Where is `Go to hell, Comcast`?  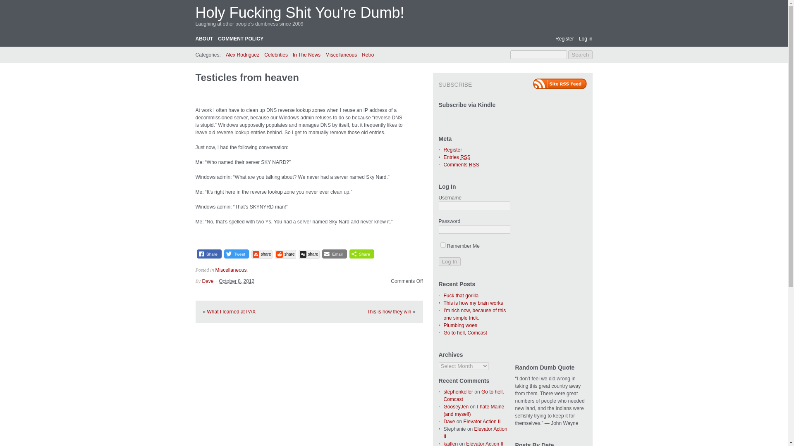 Go to hell, Comcast is located at coordinates (473, 396).